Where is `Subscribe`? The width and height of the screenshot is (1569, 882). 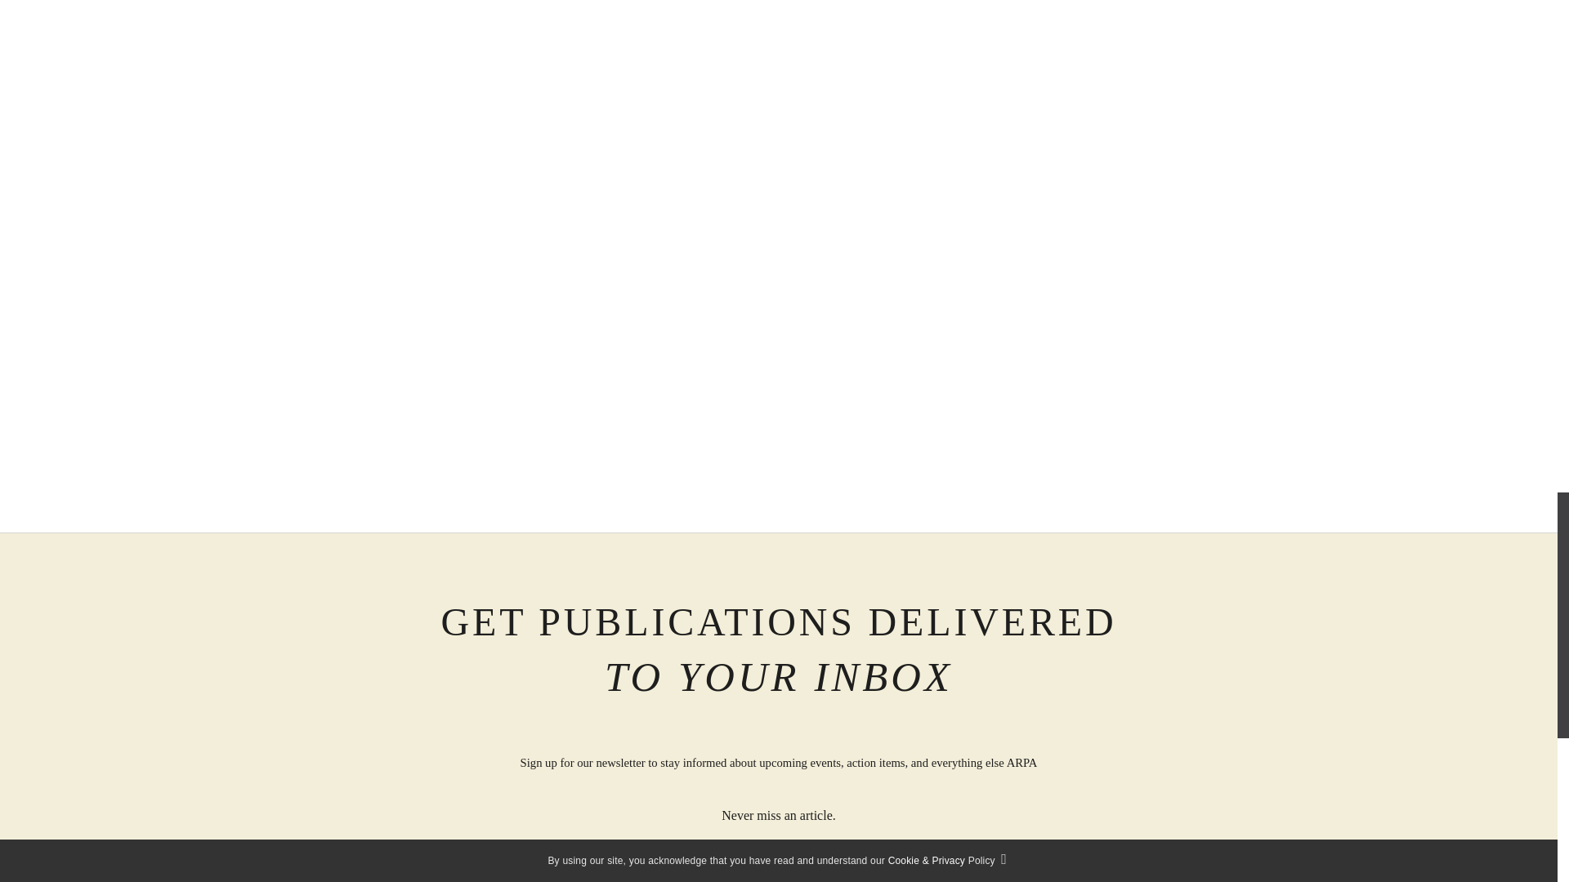
Subscribe is located at coordinates (778, 869).